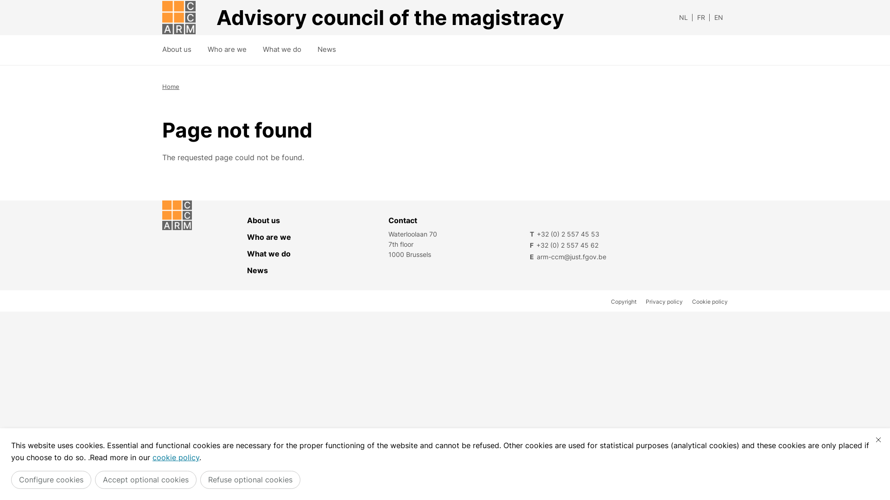  I want to click on News, so click(327, 50).